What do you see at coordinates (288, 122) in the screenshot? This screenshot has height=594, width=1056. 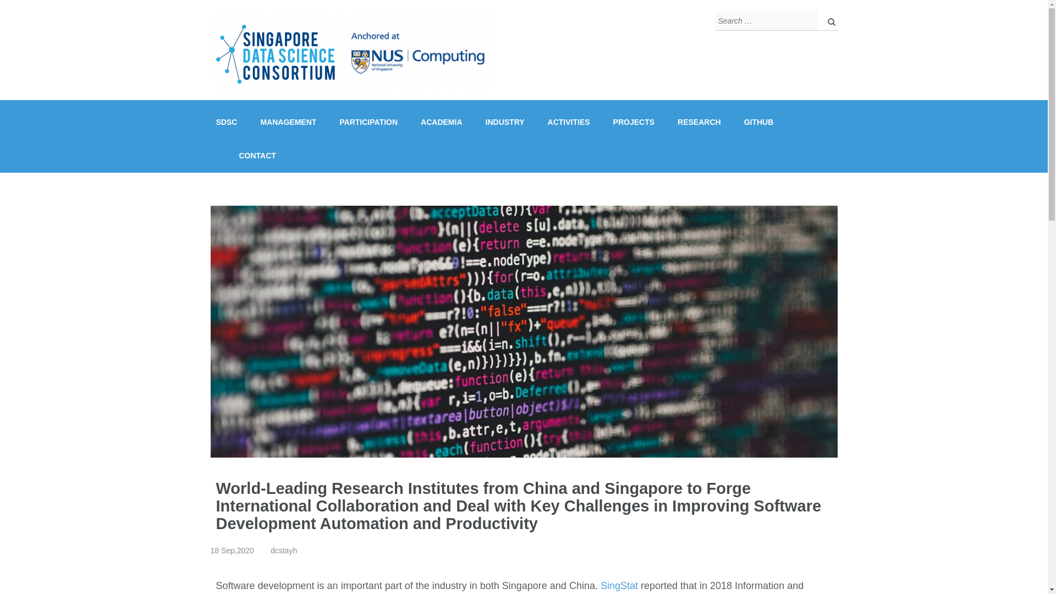 I see `MANAGEMENT` at bounding box center [288, 122].